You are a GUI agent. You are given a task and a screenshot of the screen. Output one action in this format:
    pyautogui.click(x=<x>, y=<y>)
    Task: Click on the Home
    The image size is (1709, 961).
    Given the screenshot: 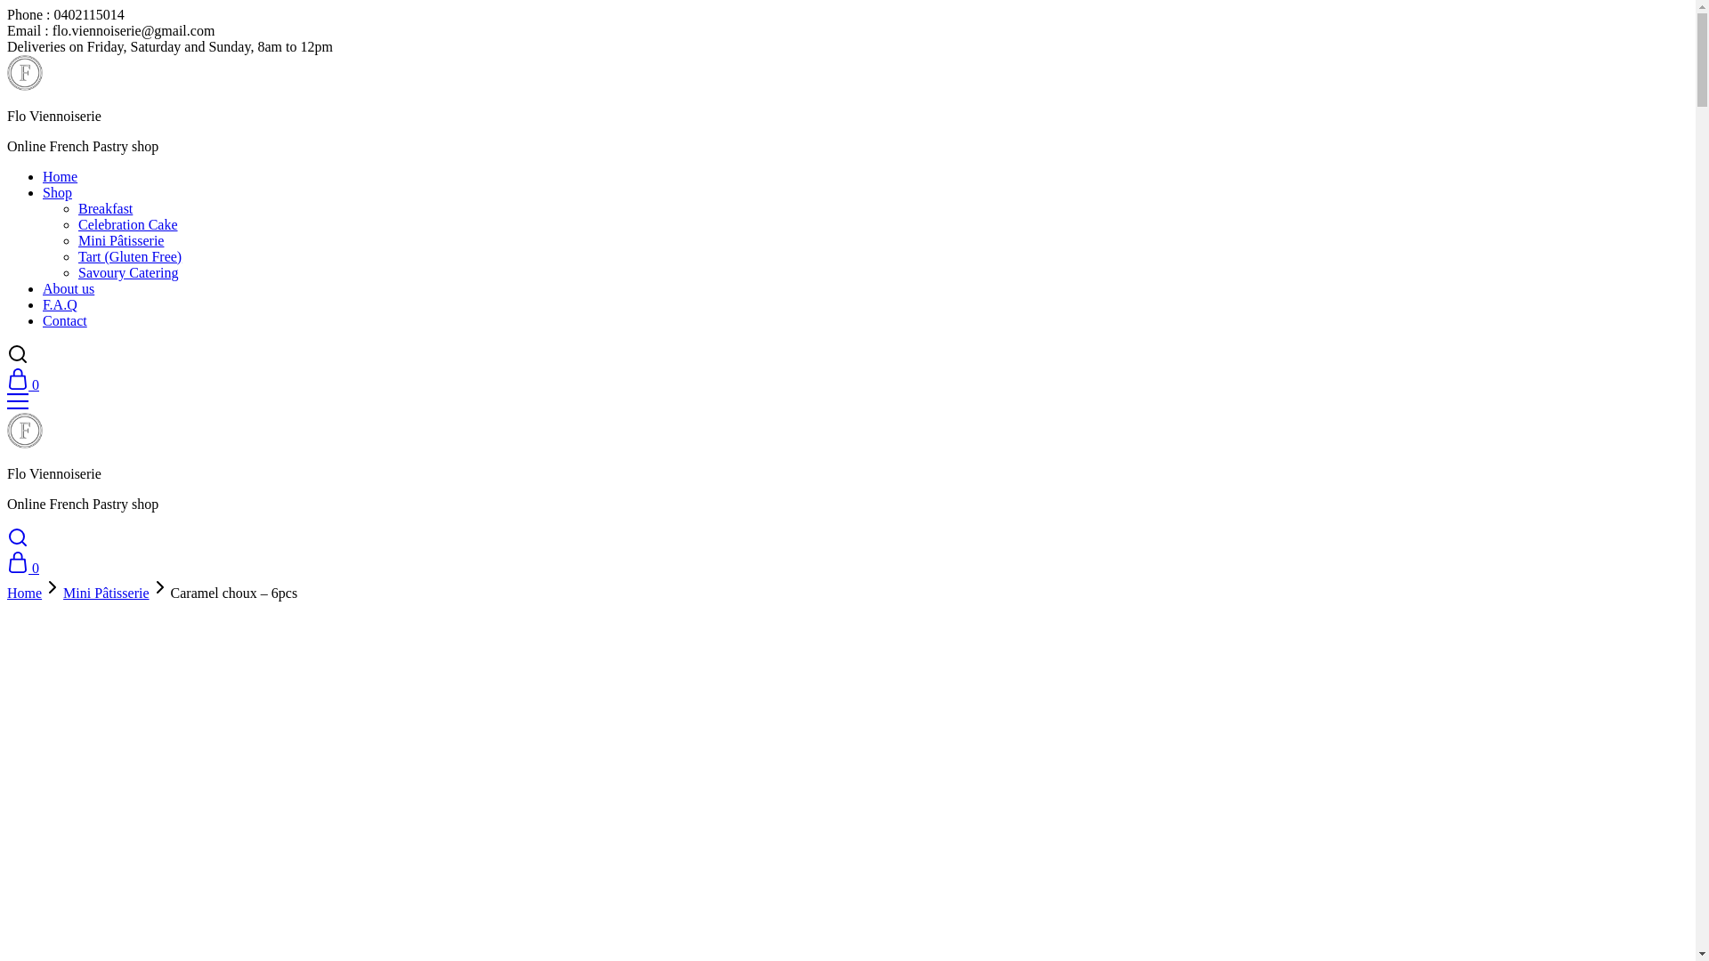 What is the action you would take?
    pyautogui.click(x=61, y=176)
    